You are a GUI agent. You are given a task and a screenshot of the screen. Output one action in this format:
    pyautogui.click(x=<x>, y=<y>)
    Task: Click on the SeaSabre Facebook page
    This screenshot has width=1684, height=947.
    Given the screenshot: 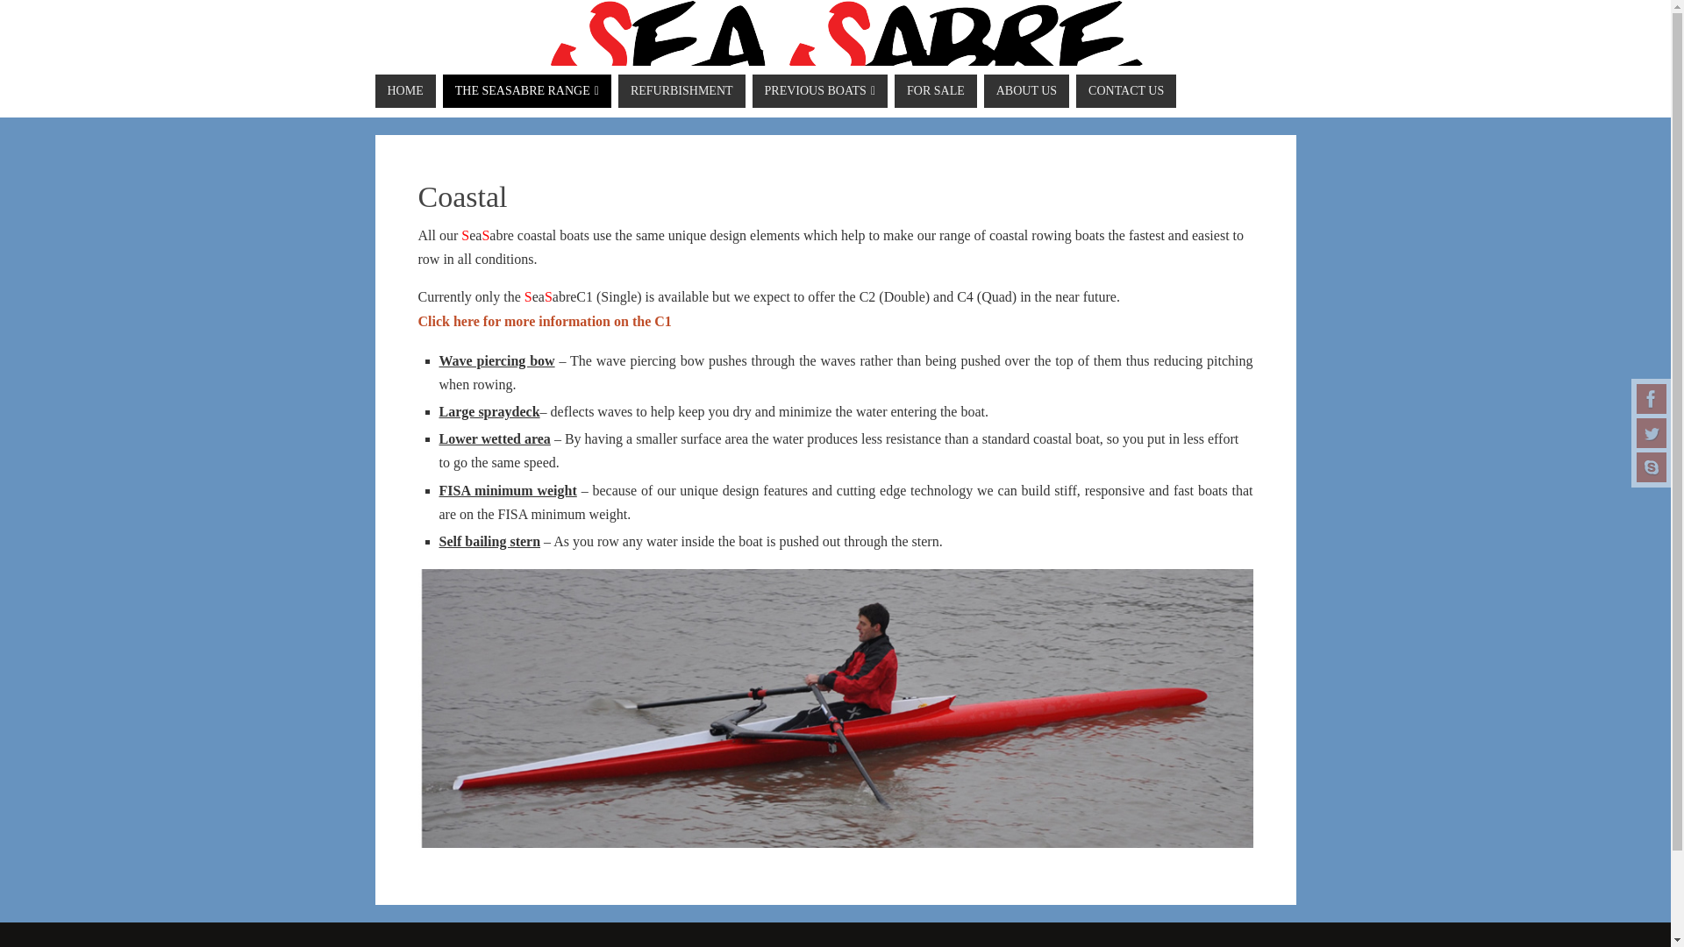 What is the action you would take?
    pyautogui.click(x=1652, y=398)
    